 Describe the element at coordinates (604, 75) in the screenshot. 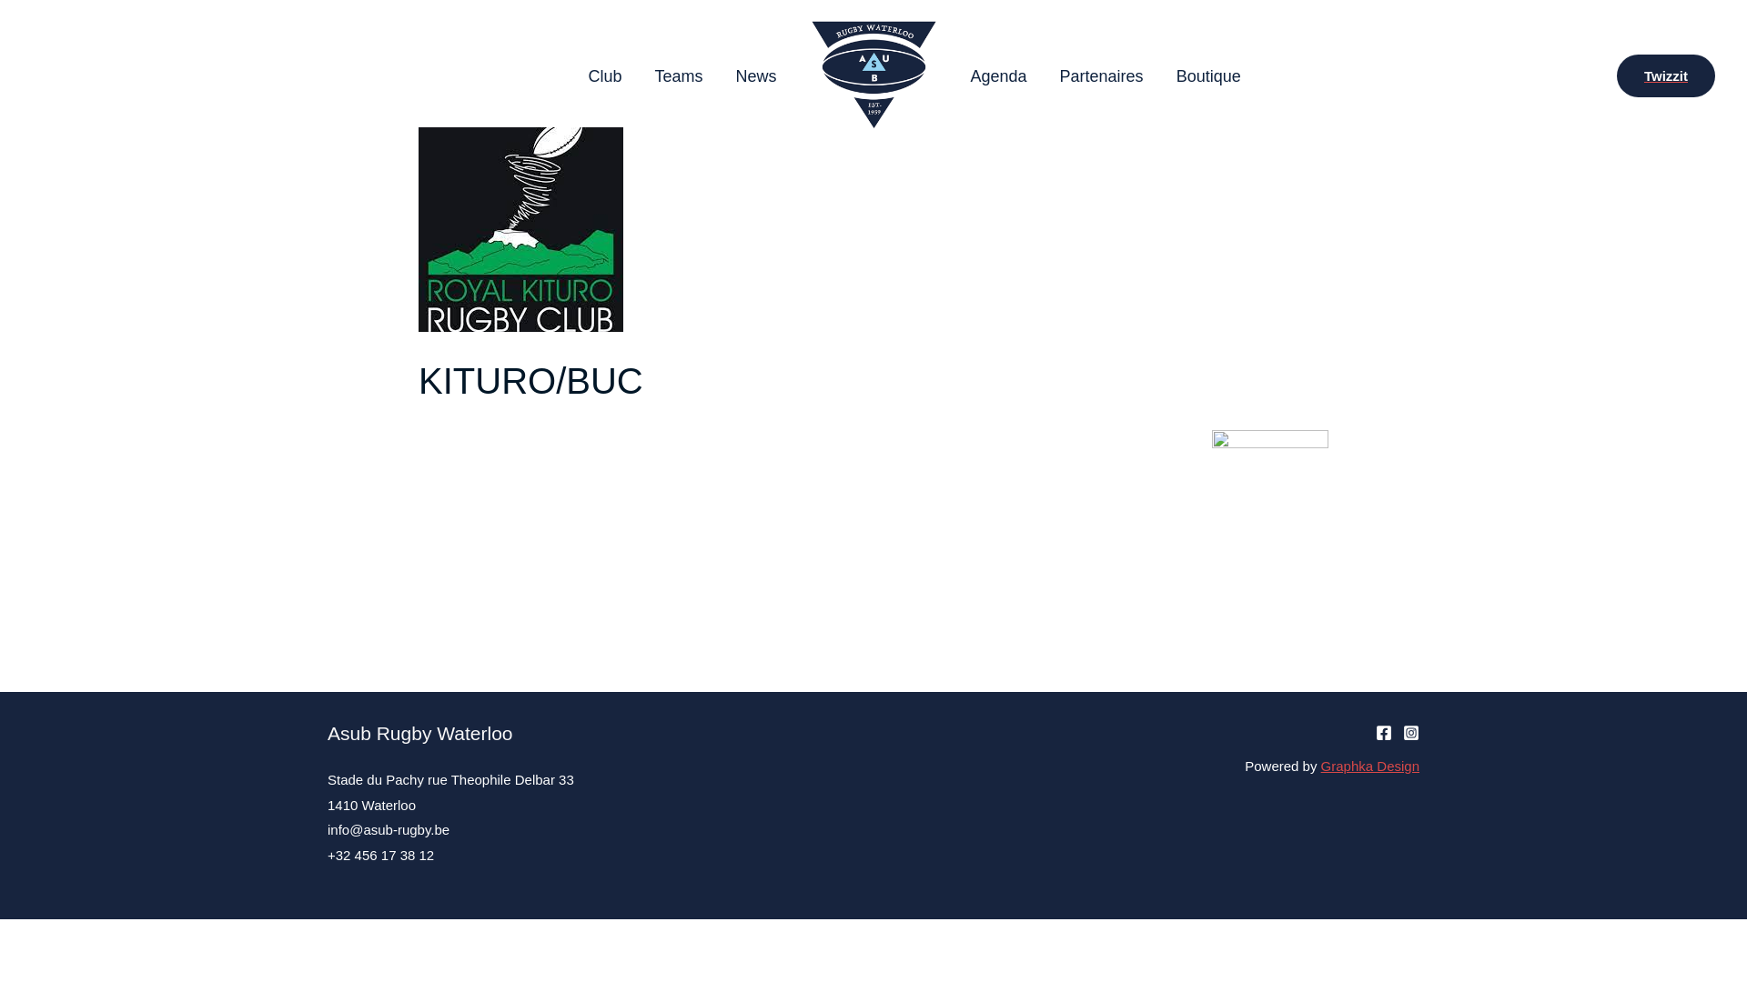

I see `Club` at that location.